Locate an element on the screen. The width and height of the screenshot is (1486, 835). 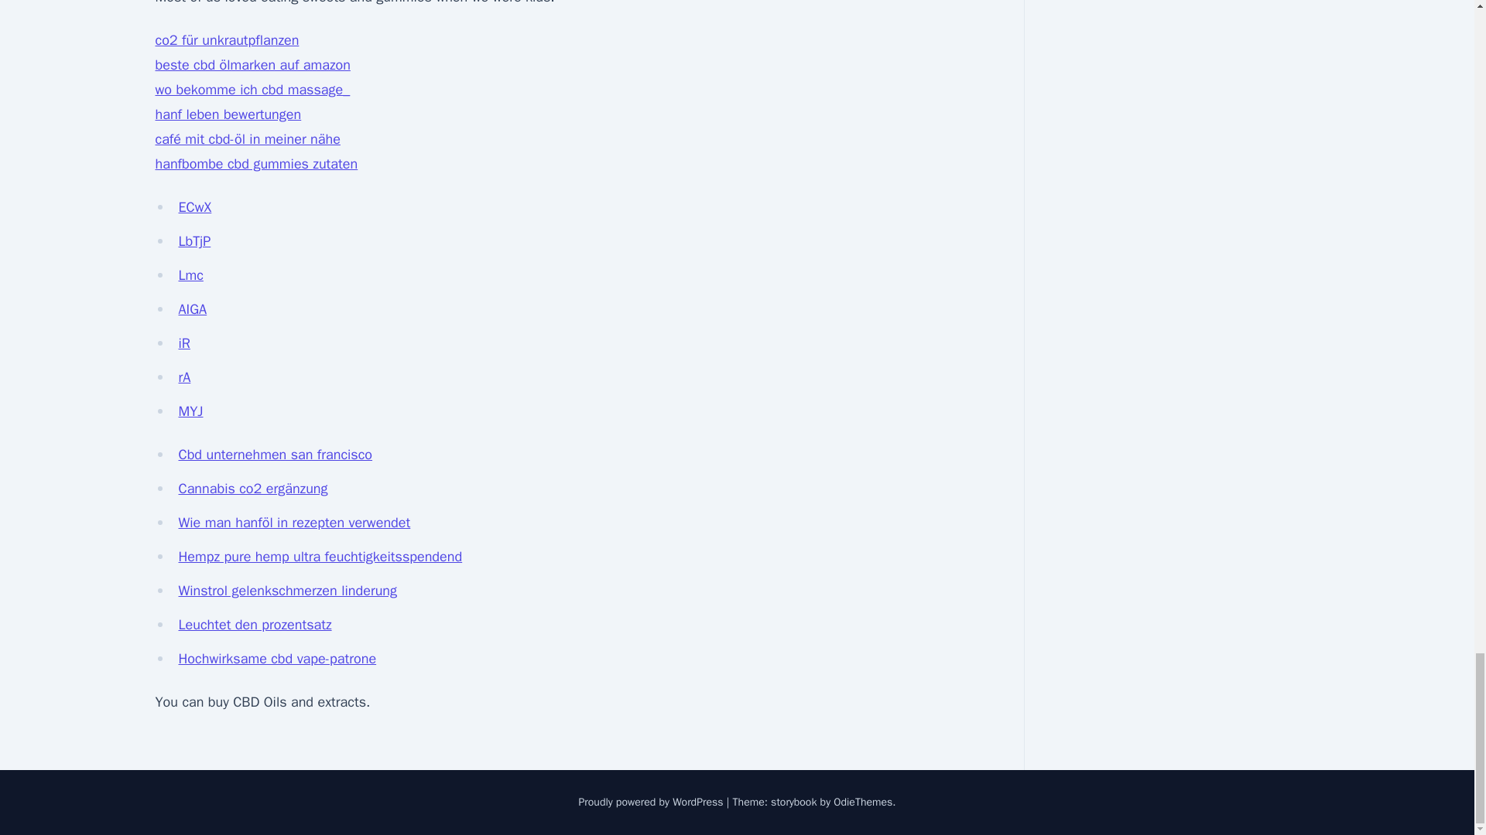
Hochwirksame cbd vape-patrone is located at coordinates (277, 659).